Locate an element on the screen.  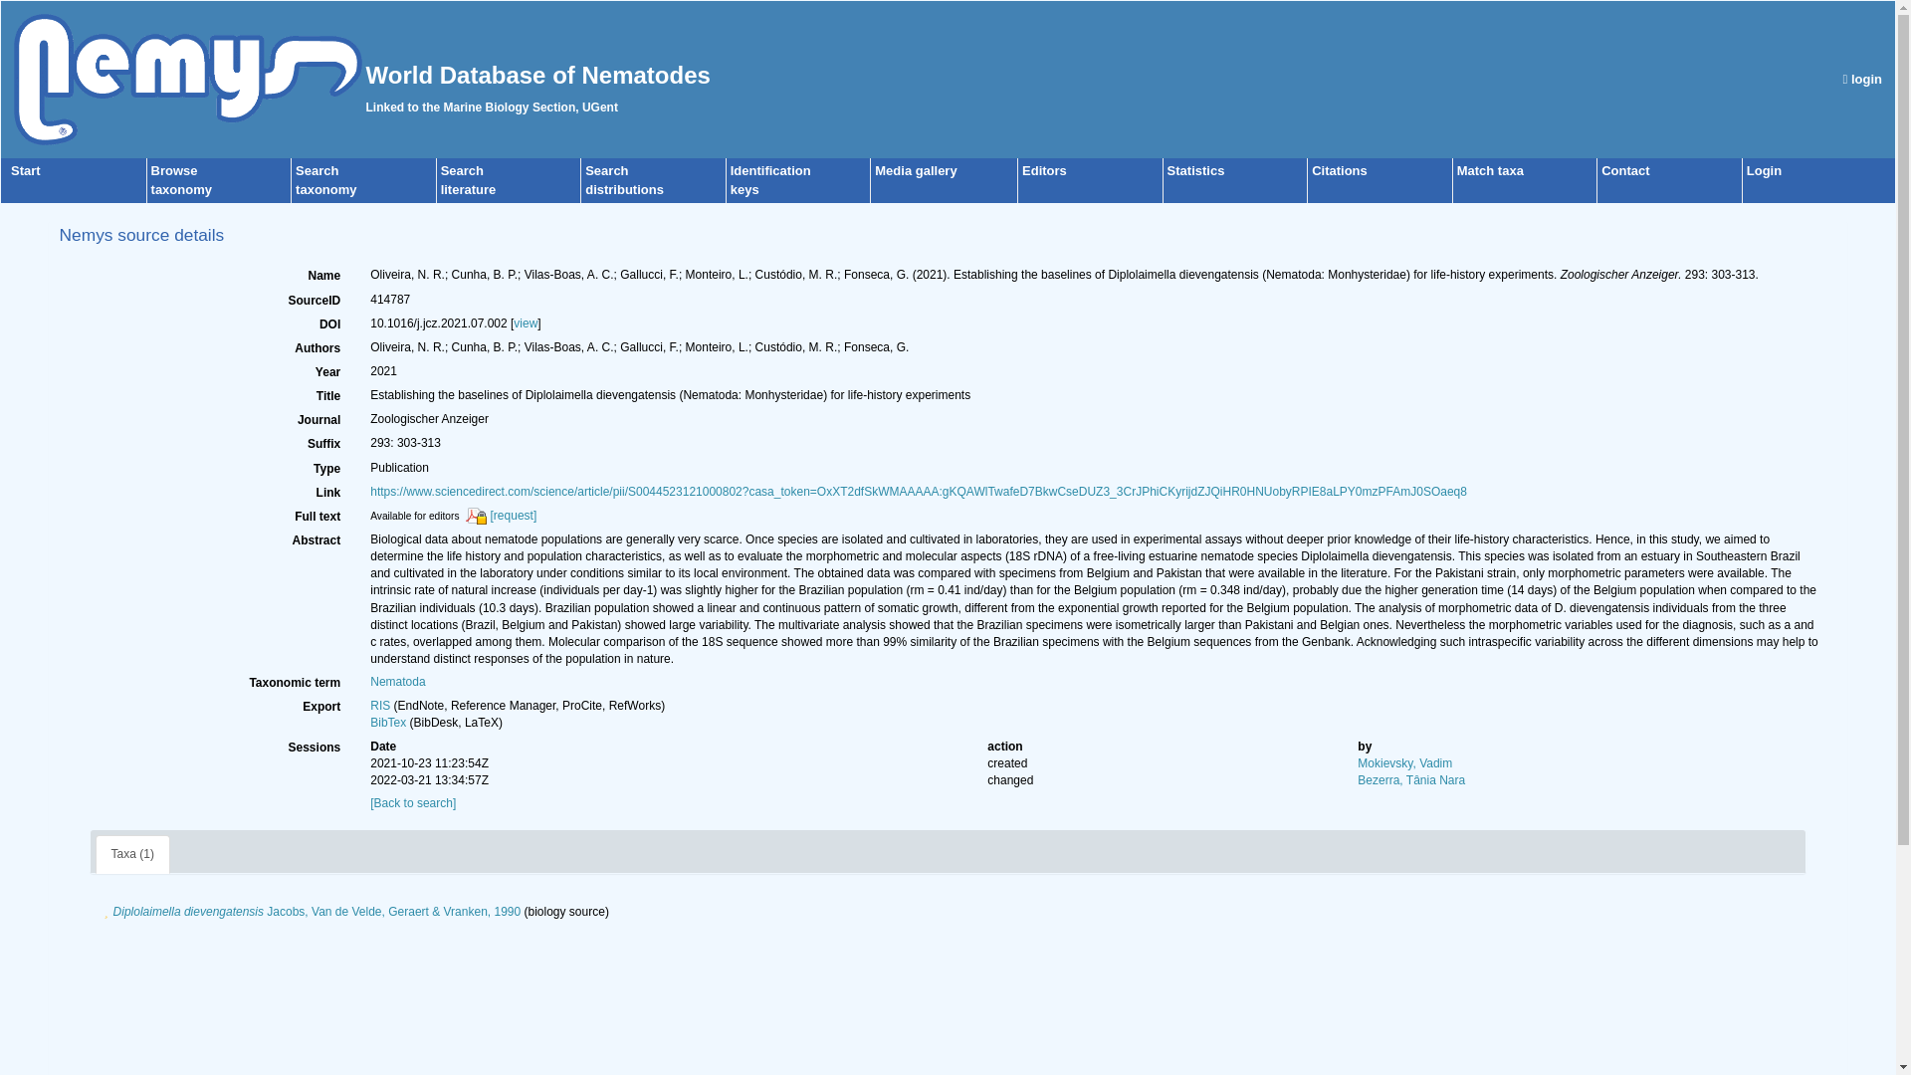
RIS is located at coordinates (916, 171).